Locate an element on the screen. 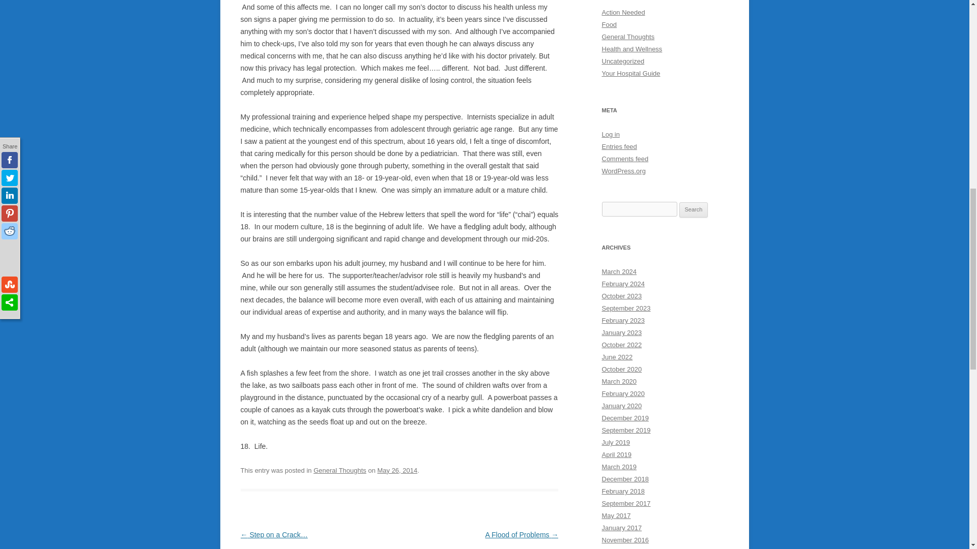 The image size is (977, 549). Health and Wellness is located at coordinates (632, 49).